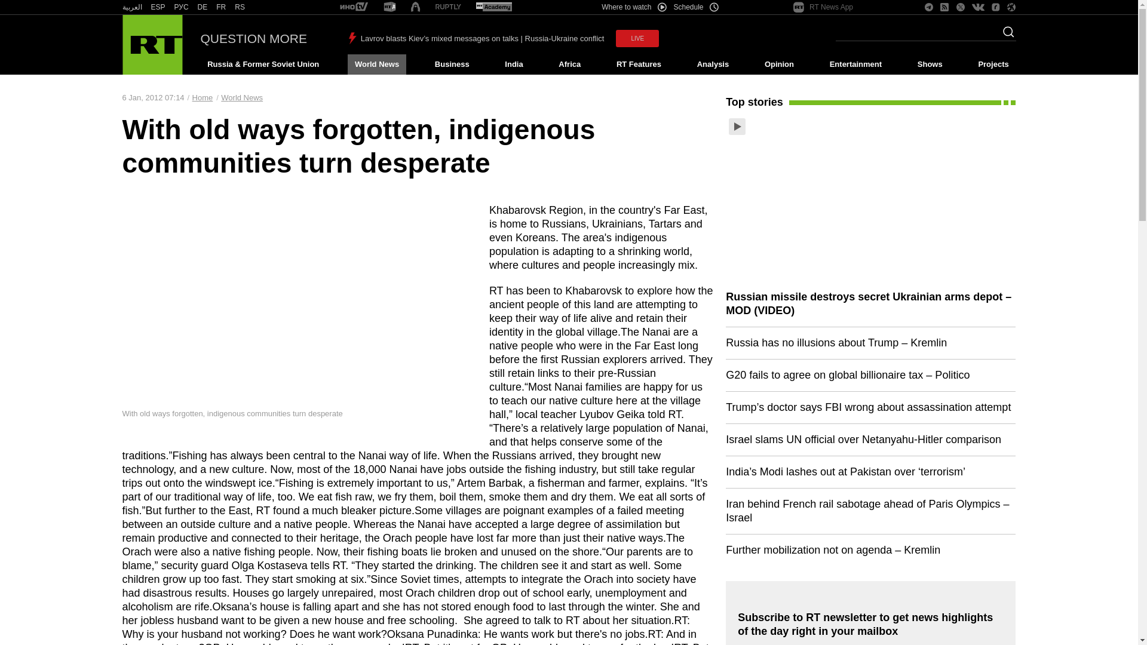 The height and width of the screenshot is (645, 1147). I want to click on Entertainment, so click(855, 64).